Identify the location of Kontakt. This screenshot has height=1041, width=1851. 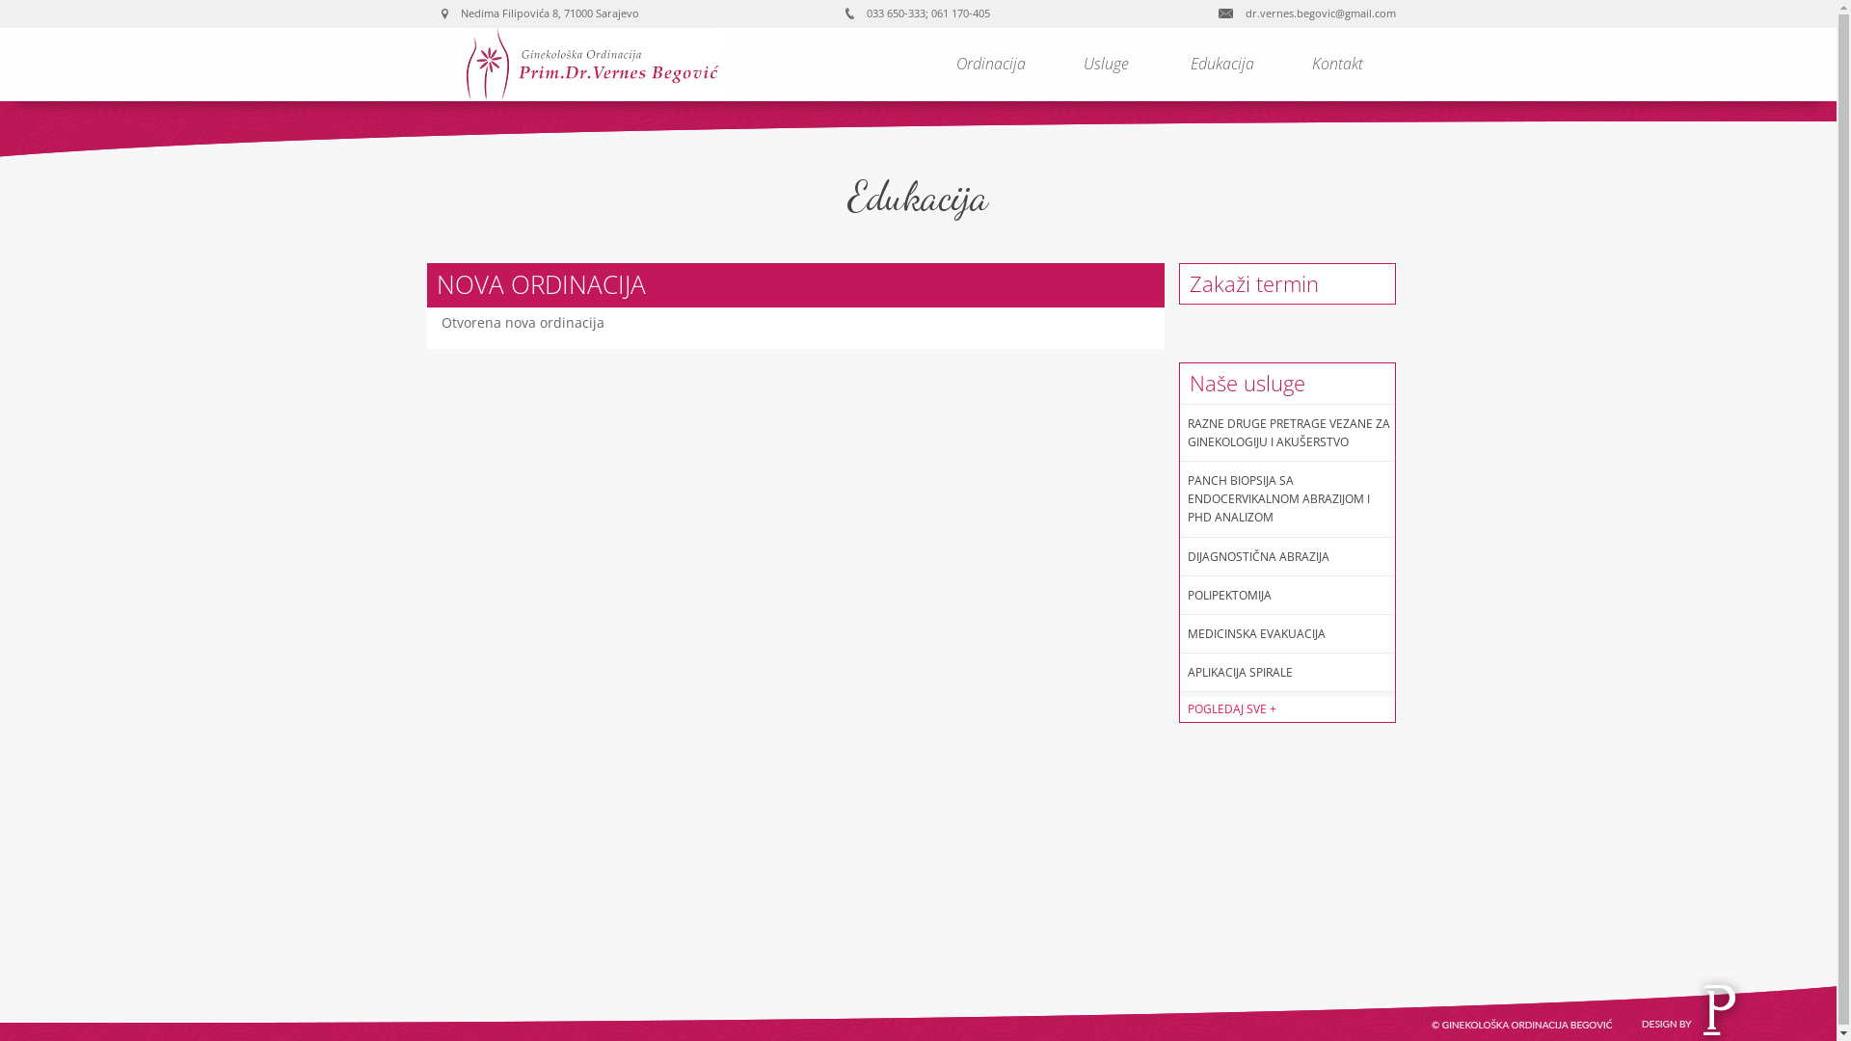
(1338, 64).